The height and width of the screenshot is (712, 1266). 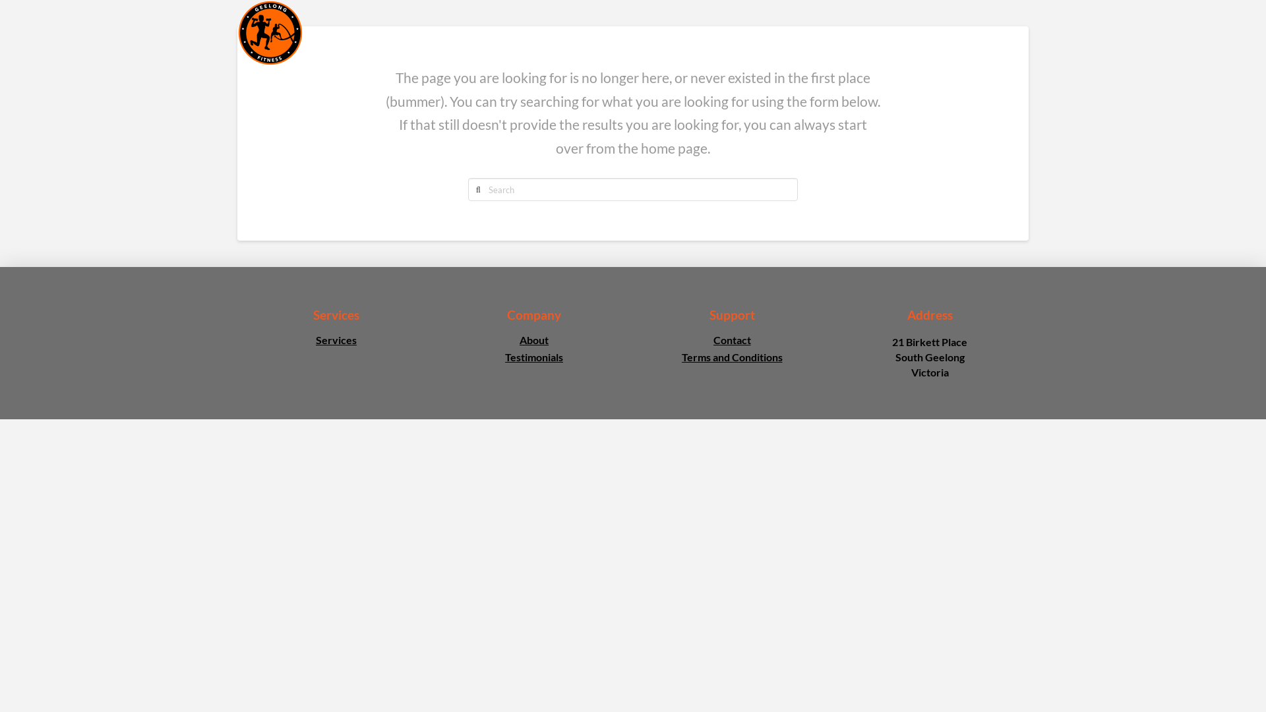 I want to click on POSTNATAL, so click(x=812, y=33).